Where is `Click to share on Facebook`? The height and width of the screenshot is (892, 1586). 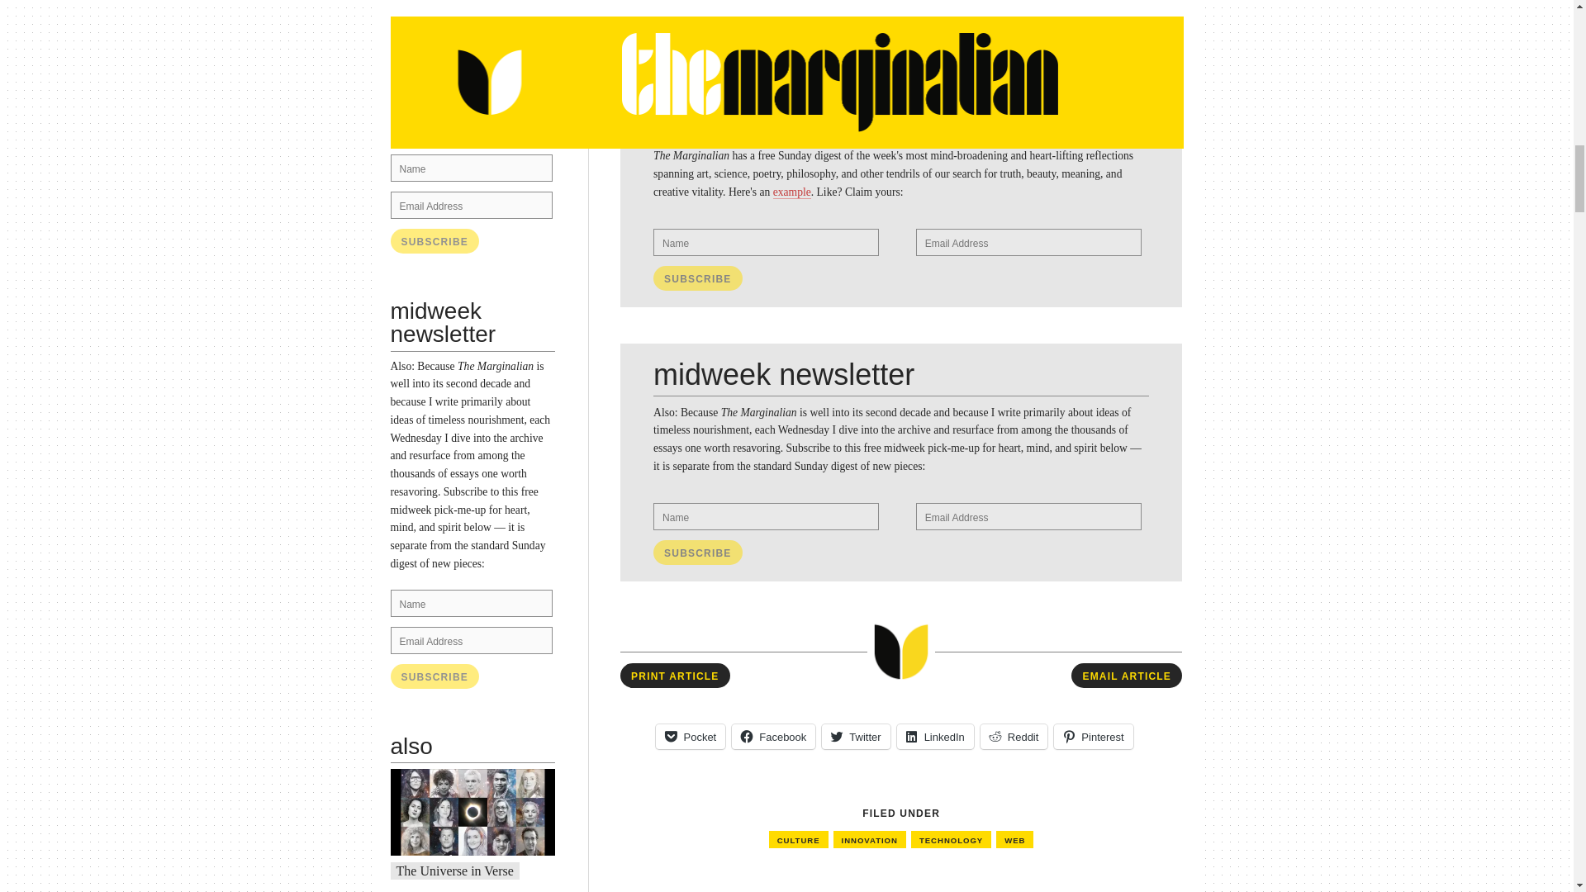 Click to share on Facebook is located at coordinates (773, 737).